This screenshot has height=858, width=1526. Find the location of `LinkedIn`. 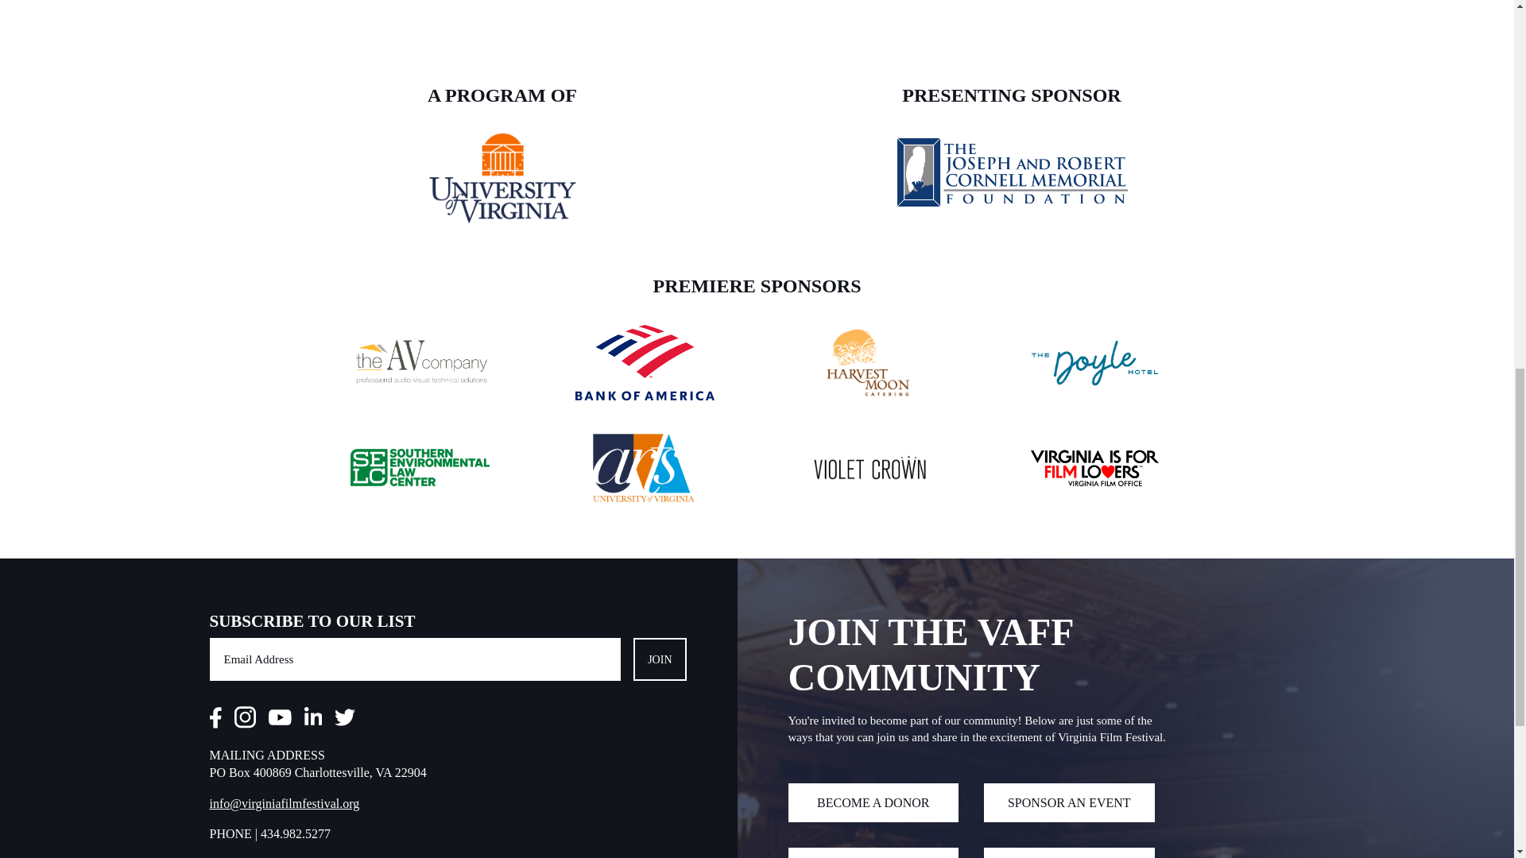

LinkedIn is located at coordinates (313, 720).